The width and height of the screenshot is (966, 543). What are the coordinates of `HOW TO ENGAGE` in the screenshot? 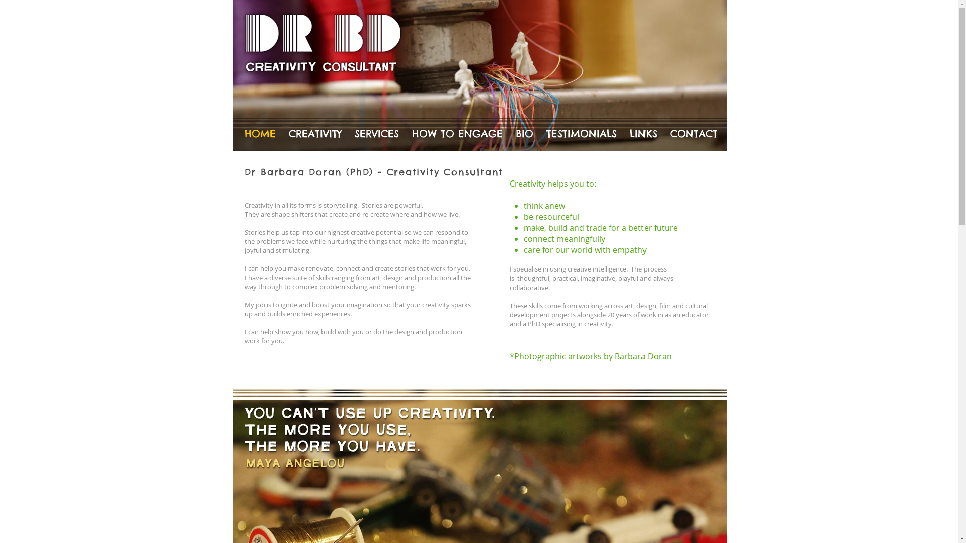 It's located at (457, 133).